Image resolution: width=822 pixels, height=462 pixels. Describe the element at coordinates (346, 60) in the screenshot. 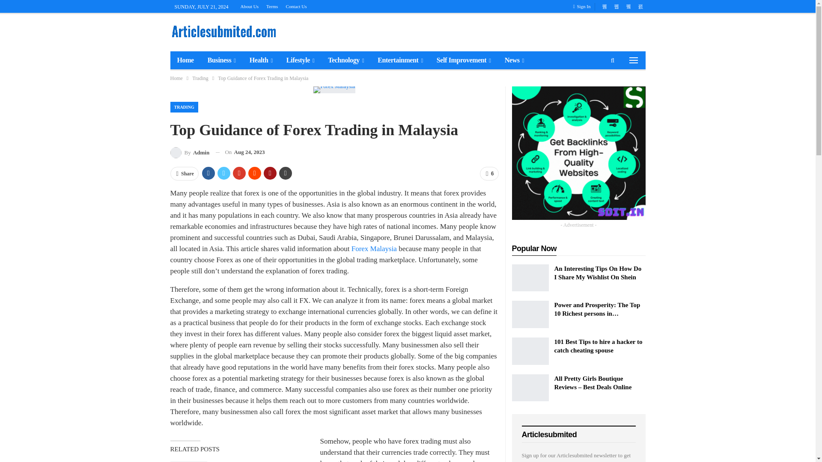

I see `Technology` at that location.